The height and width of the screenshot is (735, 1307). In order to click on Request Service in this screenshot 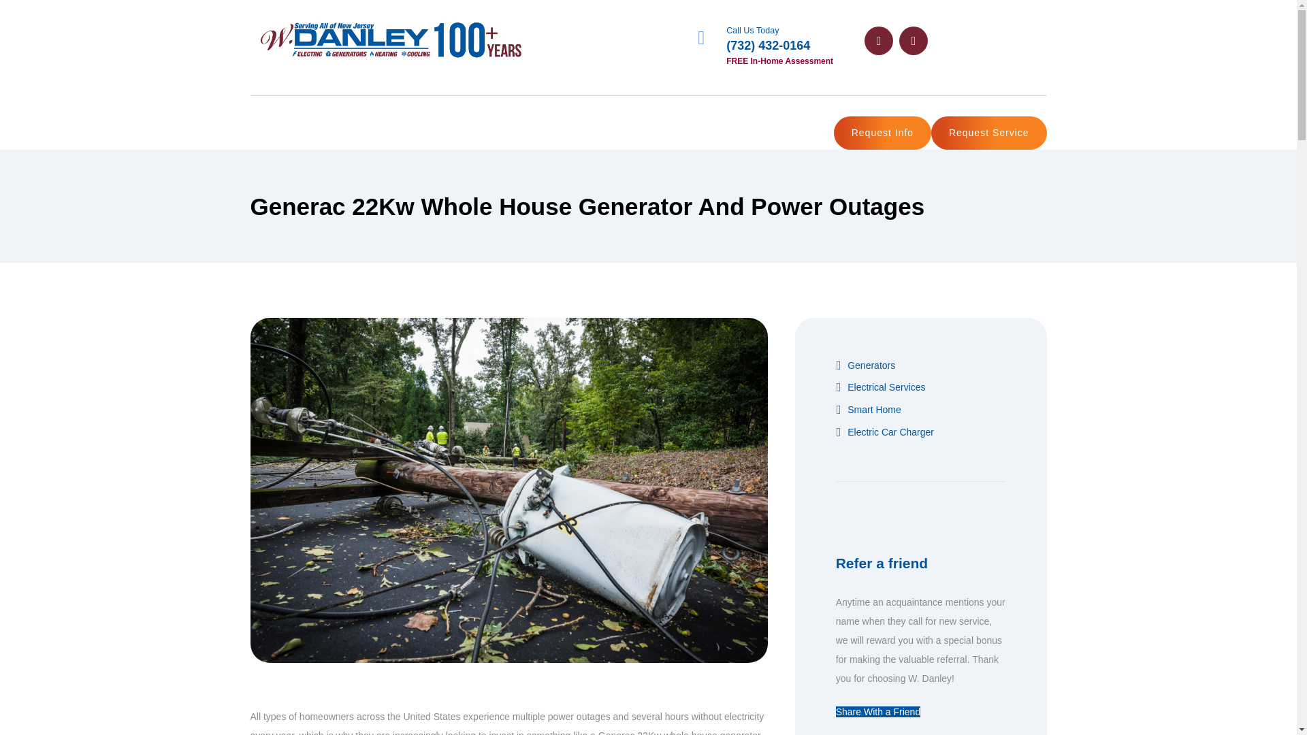, I will do `click(988, 133)`.